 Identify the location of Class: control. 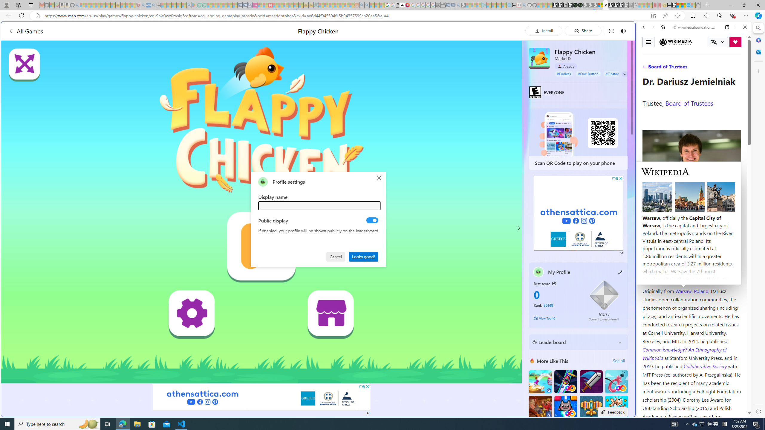
(625, 74).